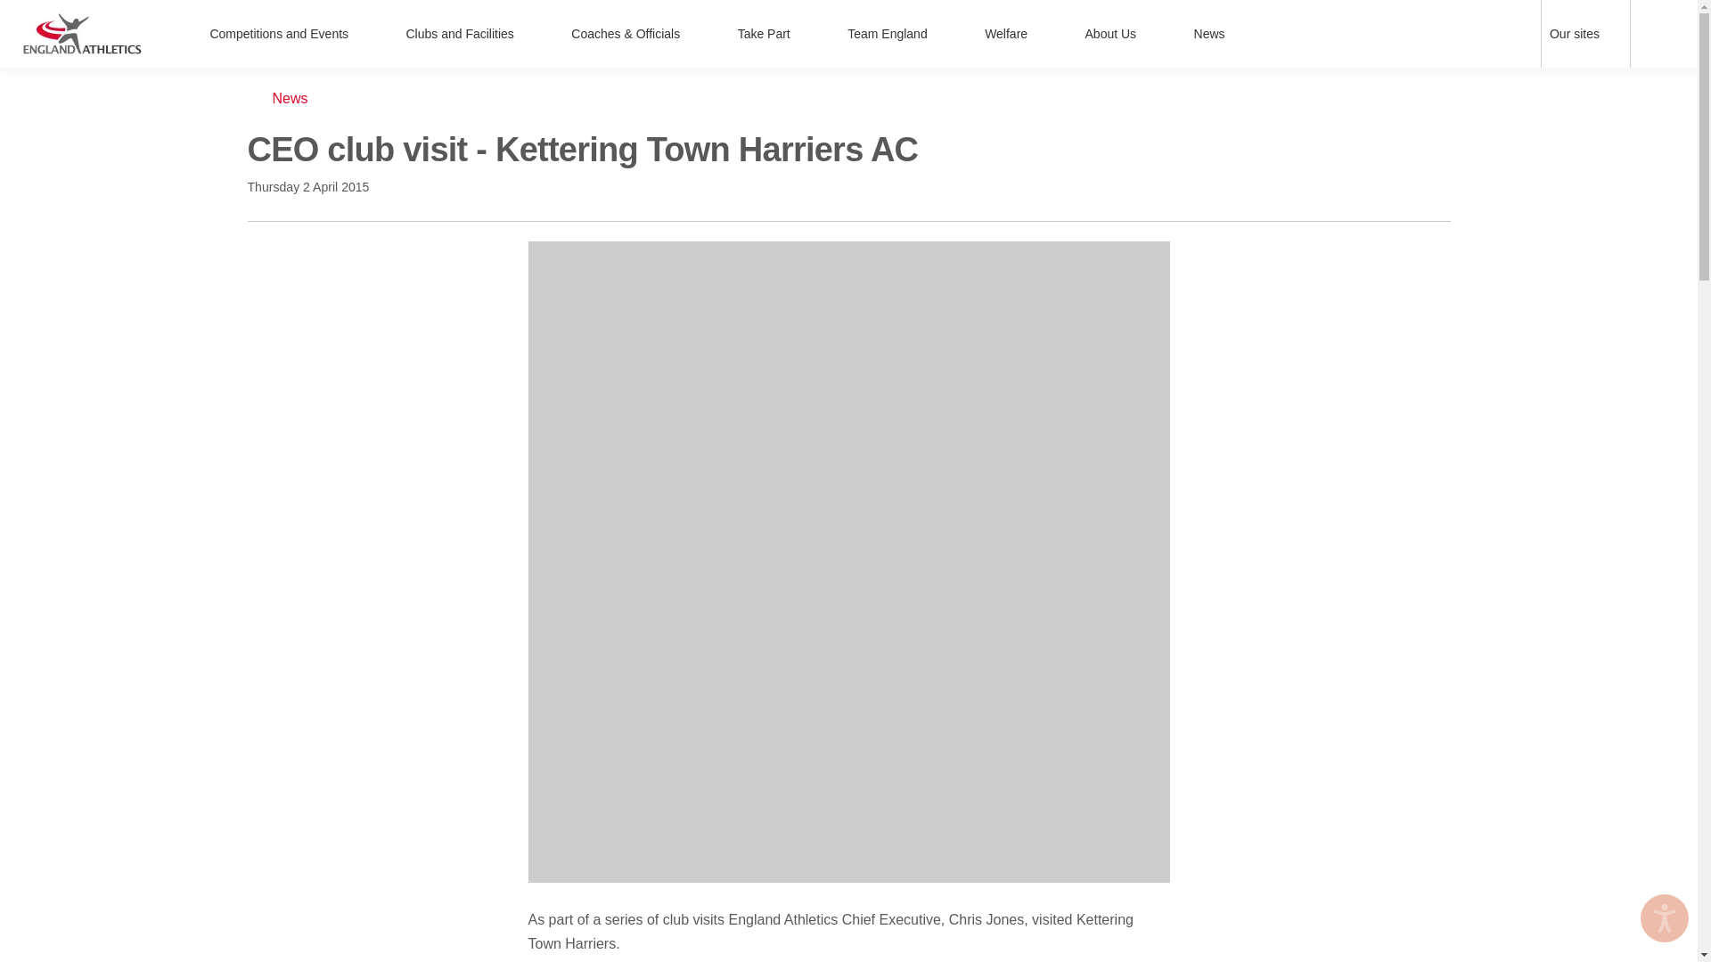 This screenshot has width=1711, height=962. I want to click on chevron-right, so click(695, 34).